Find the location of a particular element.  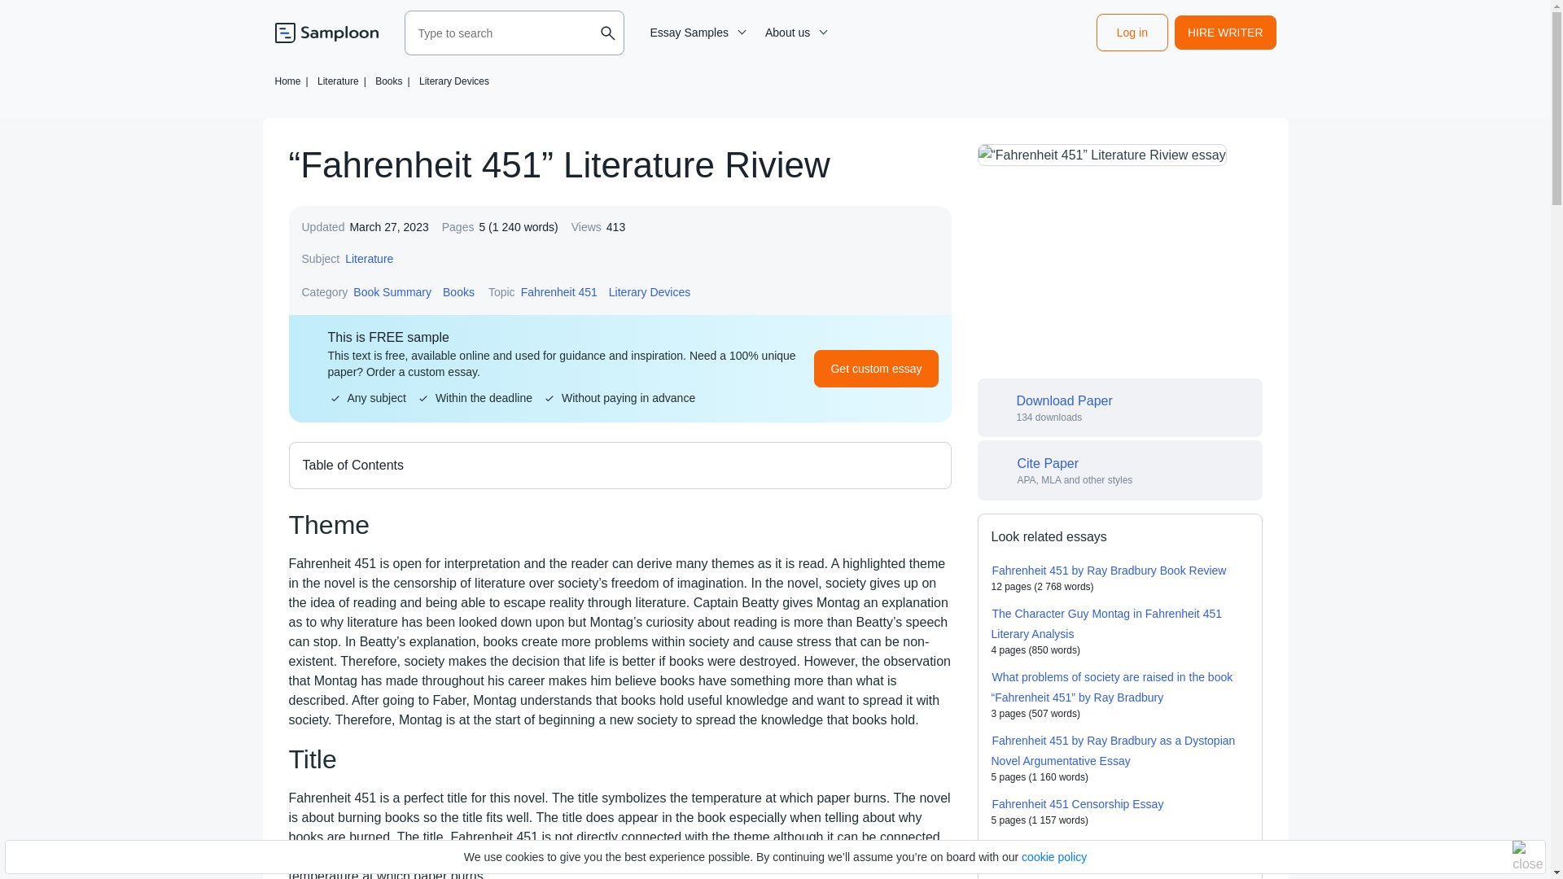

Book Summary is located at coordinates (392, 291).